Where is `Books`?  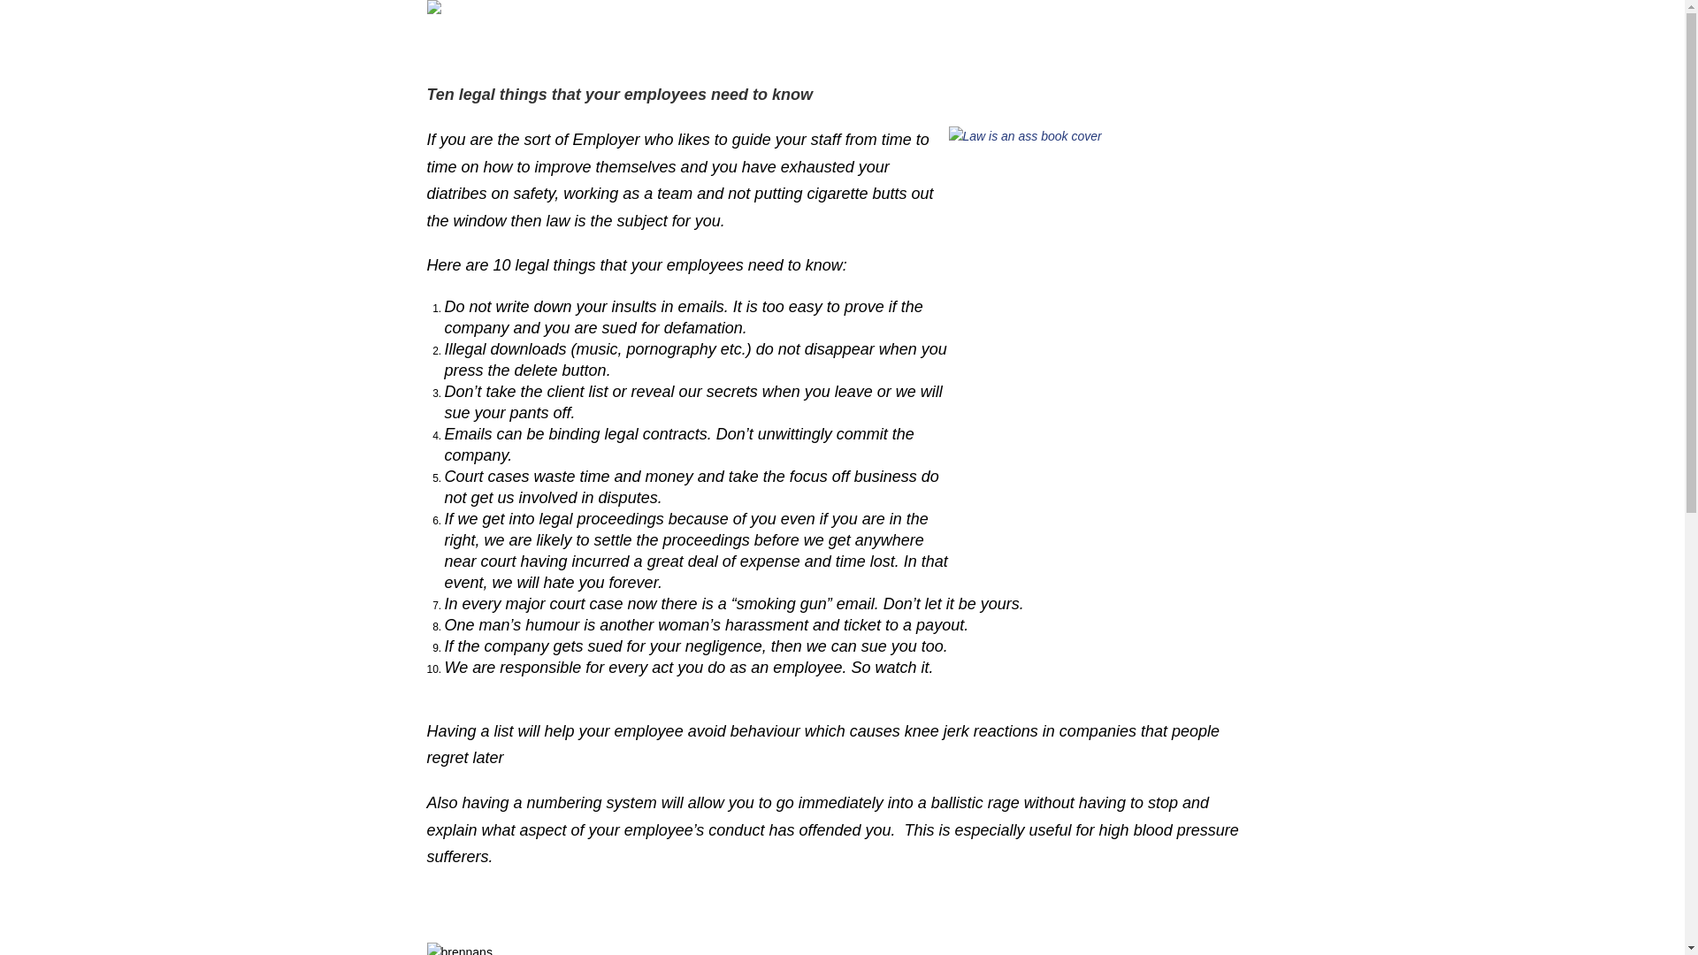 Books is located at coordinates (699, 38).